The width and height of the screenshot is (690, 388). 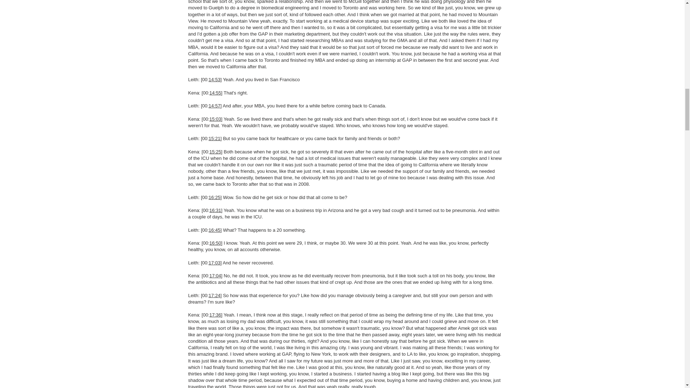 What do you see at coordinates (215, 262) in the screenshot?
I see `17:03` at bounding box center [215, 262].